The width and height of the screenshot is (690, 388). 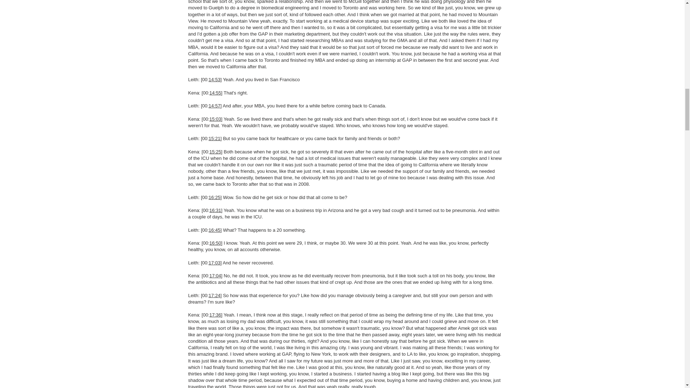 What do you see at coordinates (215, 262) in the screenshot?
I see `17:03` at bounding box center [215, 262].